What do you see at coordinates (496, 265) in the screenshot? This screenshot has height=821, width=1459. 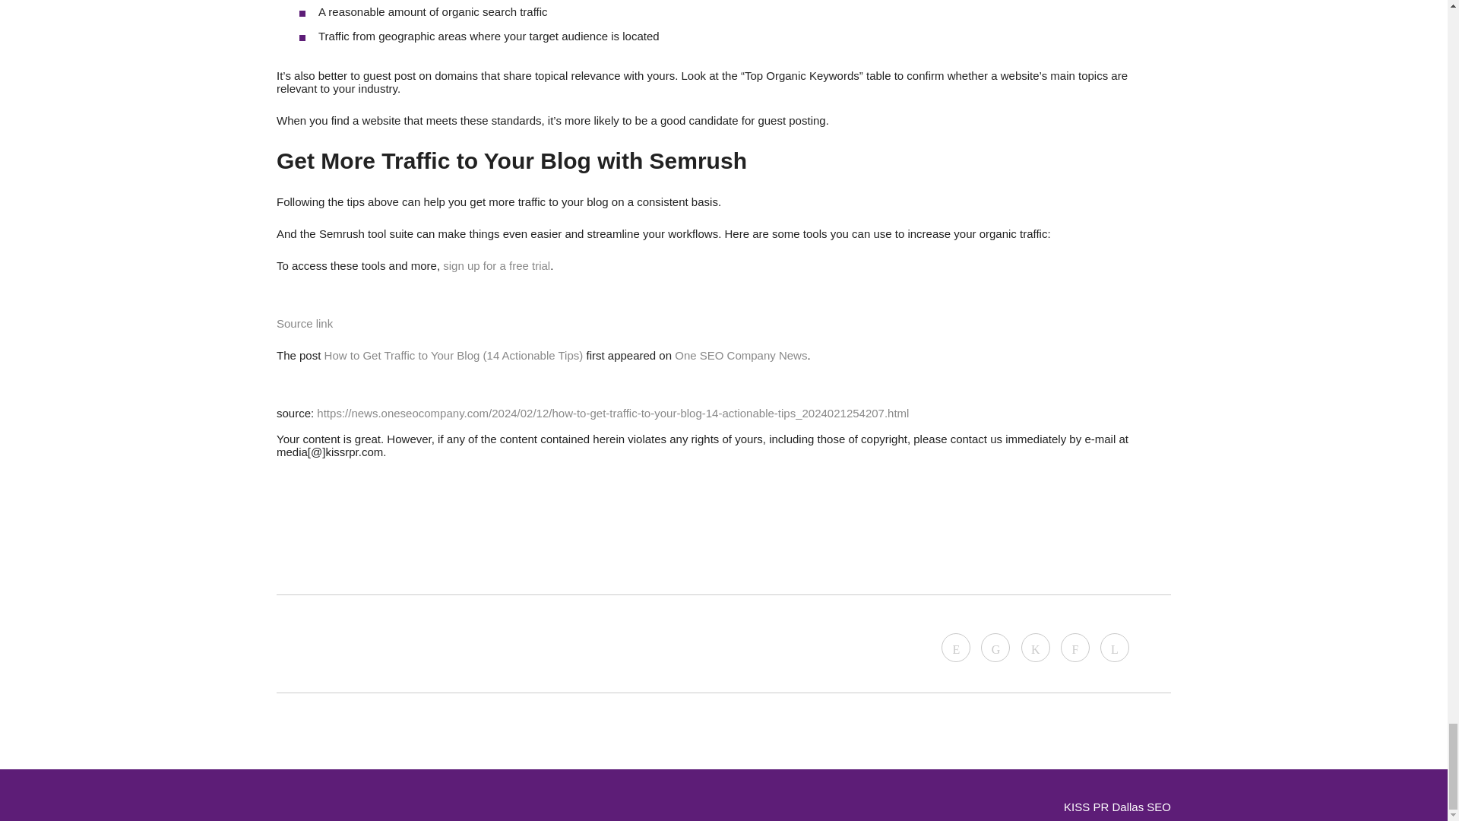 I see `sign up for a free trial` at bounding box center [496, 265].